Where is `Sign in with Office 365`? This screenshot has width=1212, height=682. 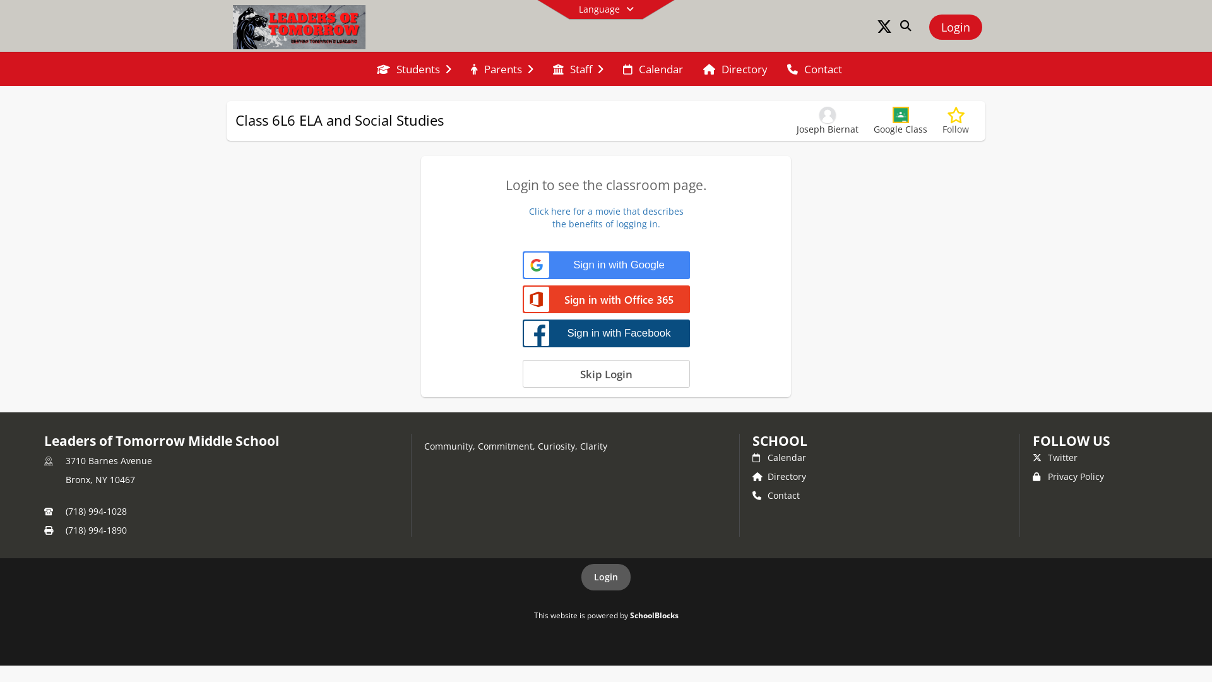 Sign in with Office 365 is located at coordinates (606, 301).